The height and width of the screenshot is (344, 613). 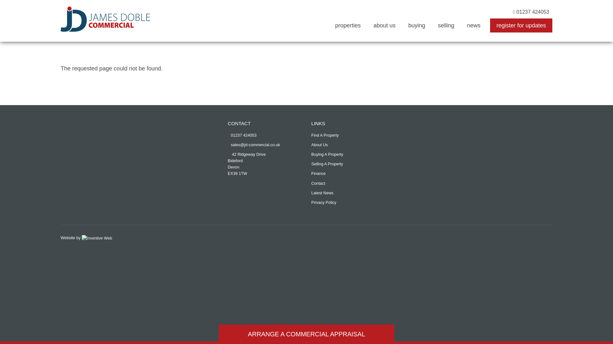 I want to click on Finance, so click(x=318, y=175).